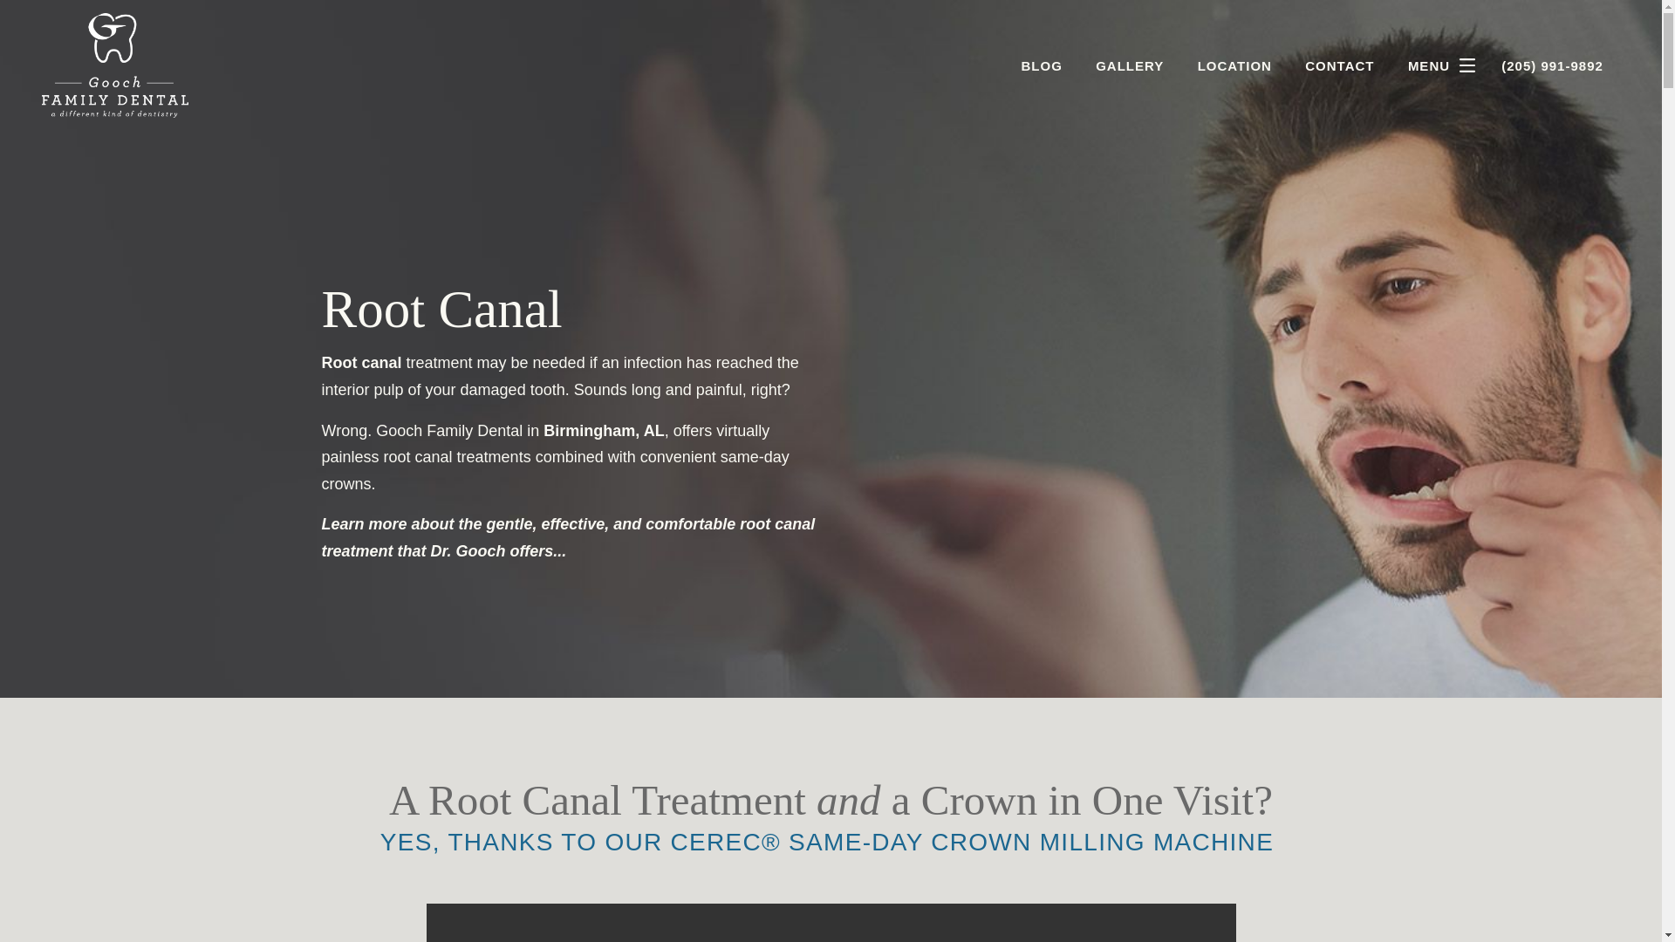 This screenshot has width=1675, height=942. Describe the element at coordinates (1129, 66) in the screenshot. I see `GALLERY` at that location.